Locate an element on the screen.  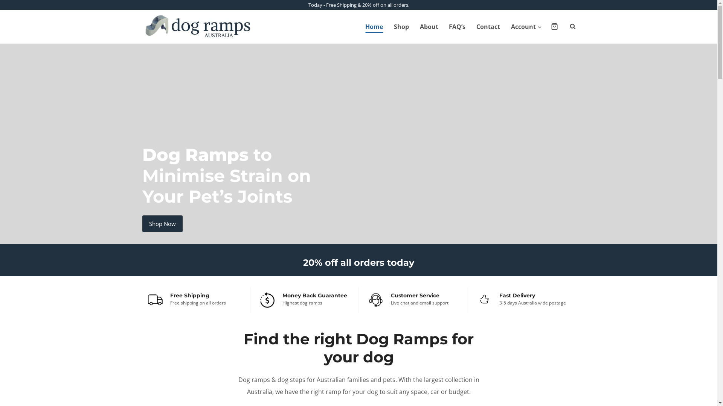
Contact is located at coordinates (488, 27).